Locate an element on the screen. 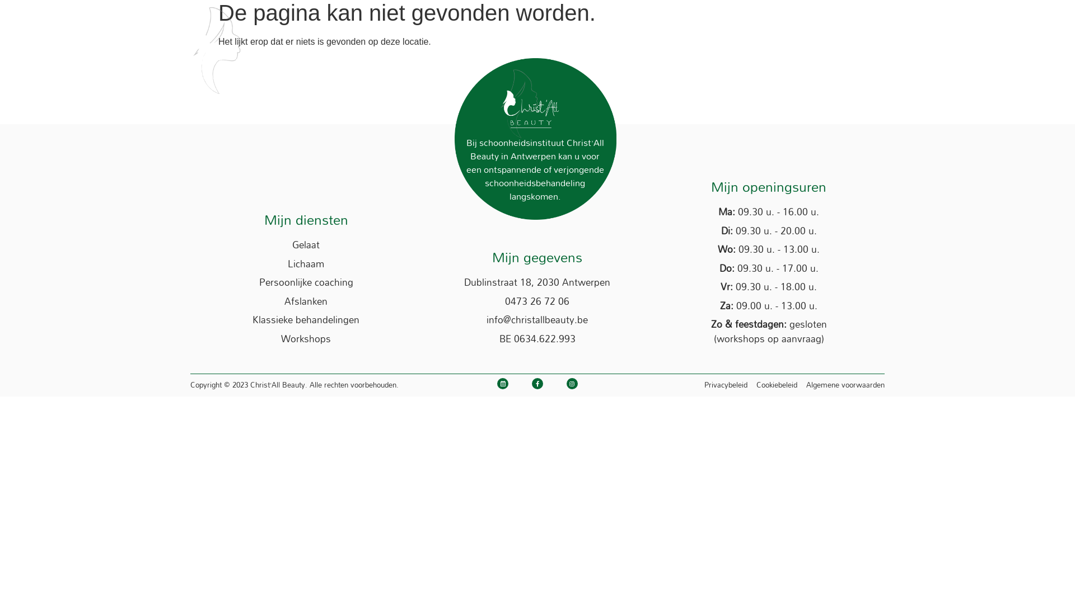 Image resolution: width=1075 pixels, height=604 pixels. info@christallbeauty.be is located at coordinates (537, 320).